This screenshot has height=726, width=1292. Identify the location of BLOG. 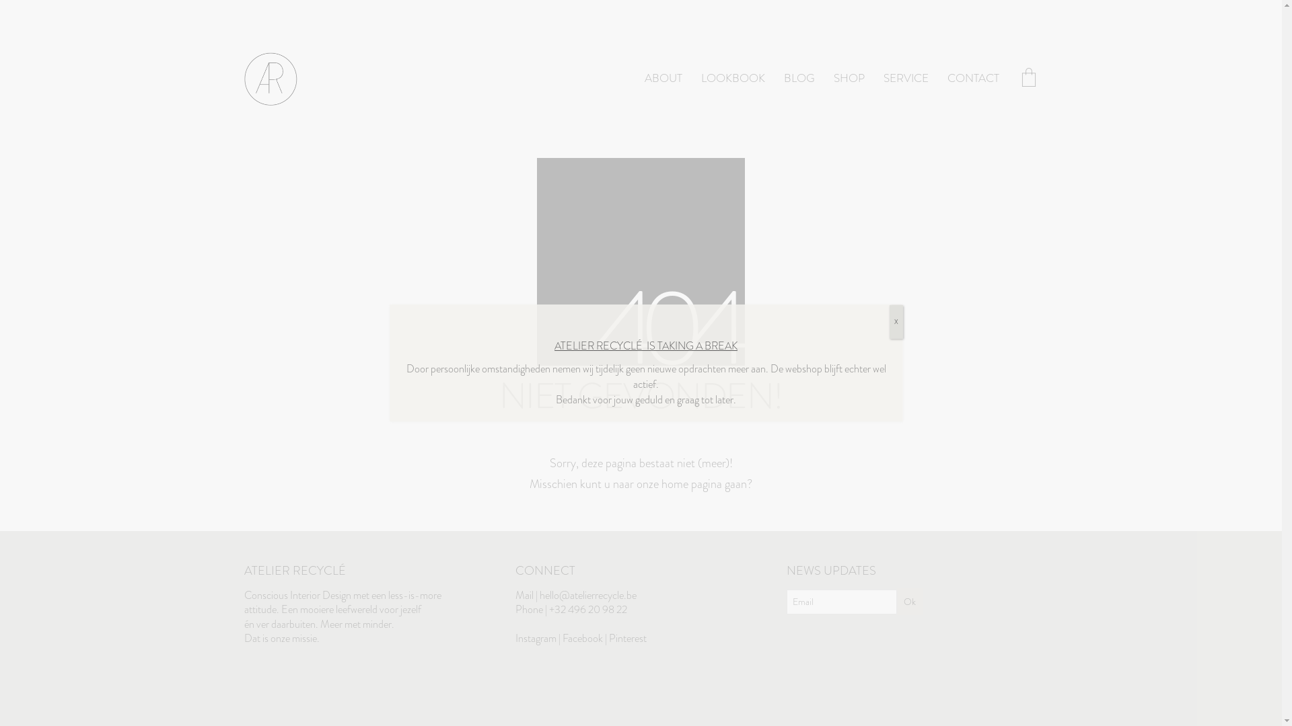
(799, 79).